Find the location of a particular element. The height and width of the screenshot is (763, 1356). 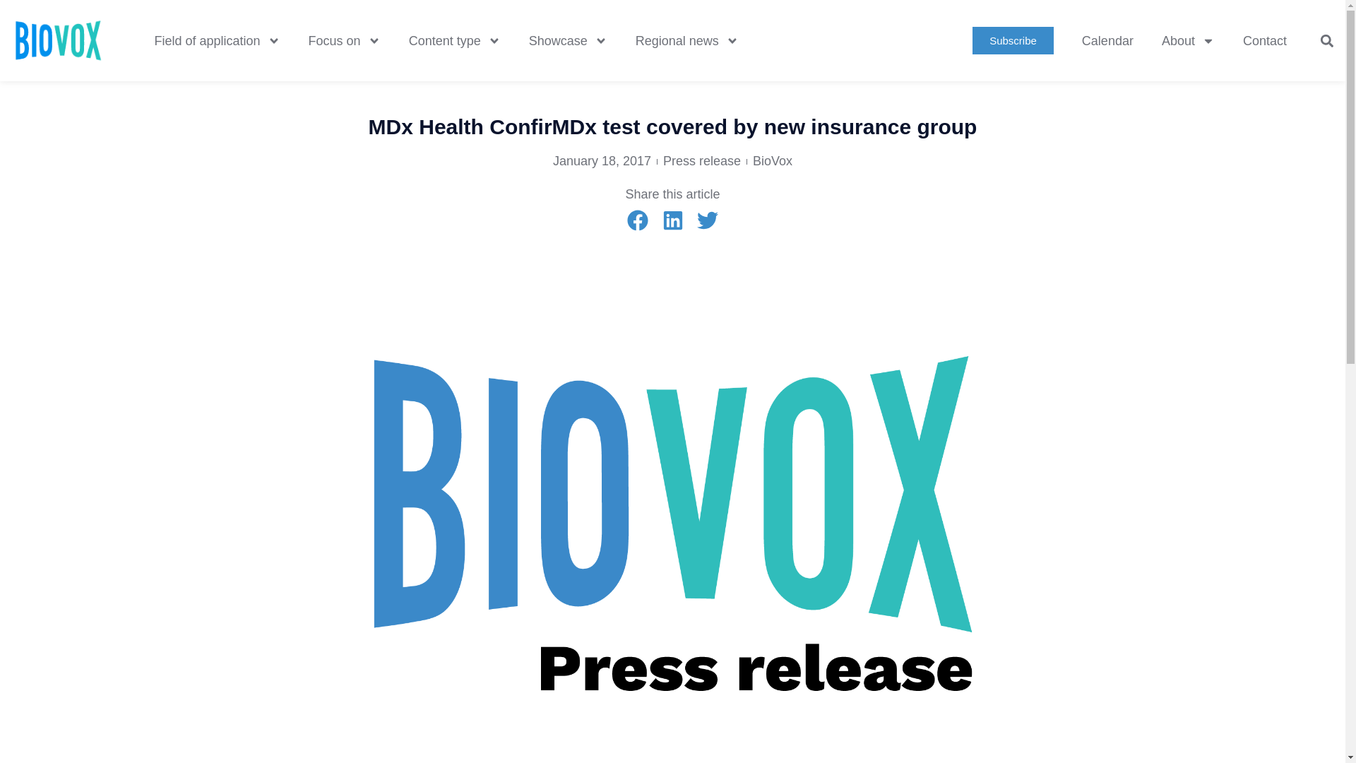

Showcase is located at coordinates (568, 41).